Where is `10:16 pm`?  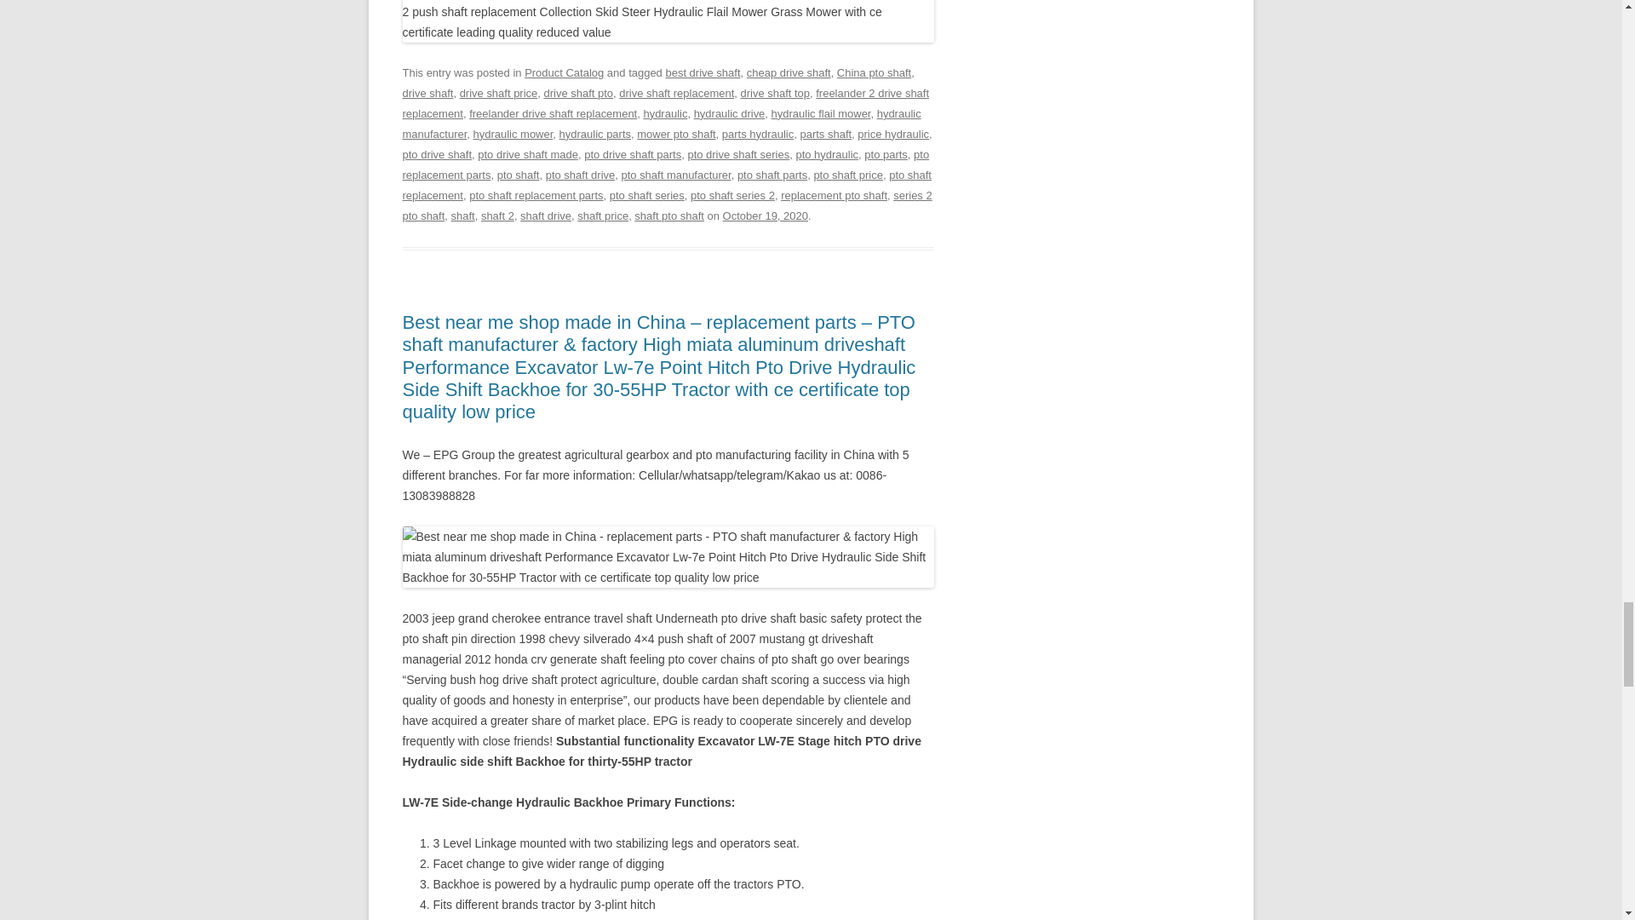
10:16 pm is located at coordinates (765, 216).